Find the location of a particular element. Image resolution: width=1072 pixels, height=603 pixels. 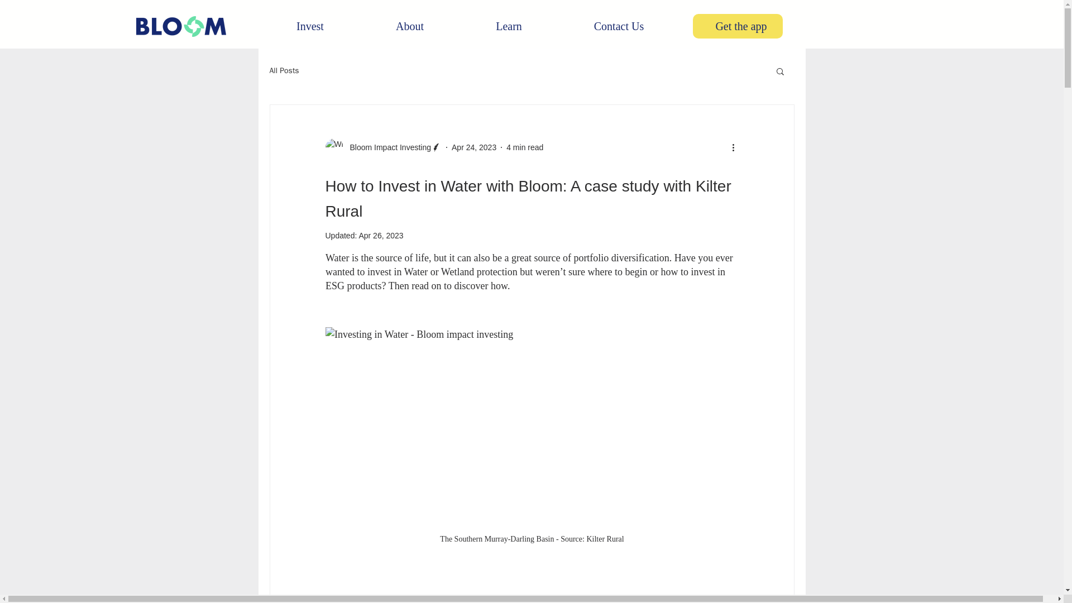

Bloom Impact Investing is located at coordinates (386, 147).